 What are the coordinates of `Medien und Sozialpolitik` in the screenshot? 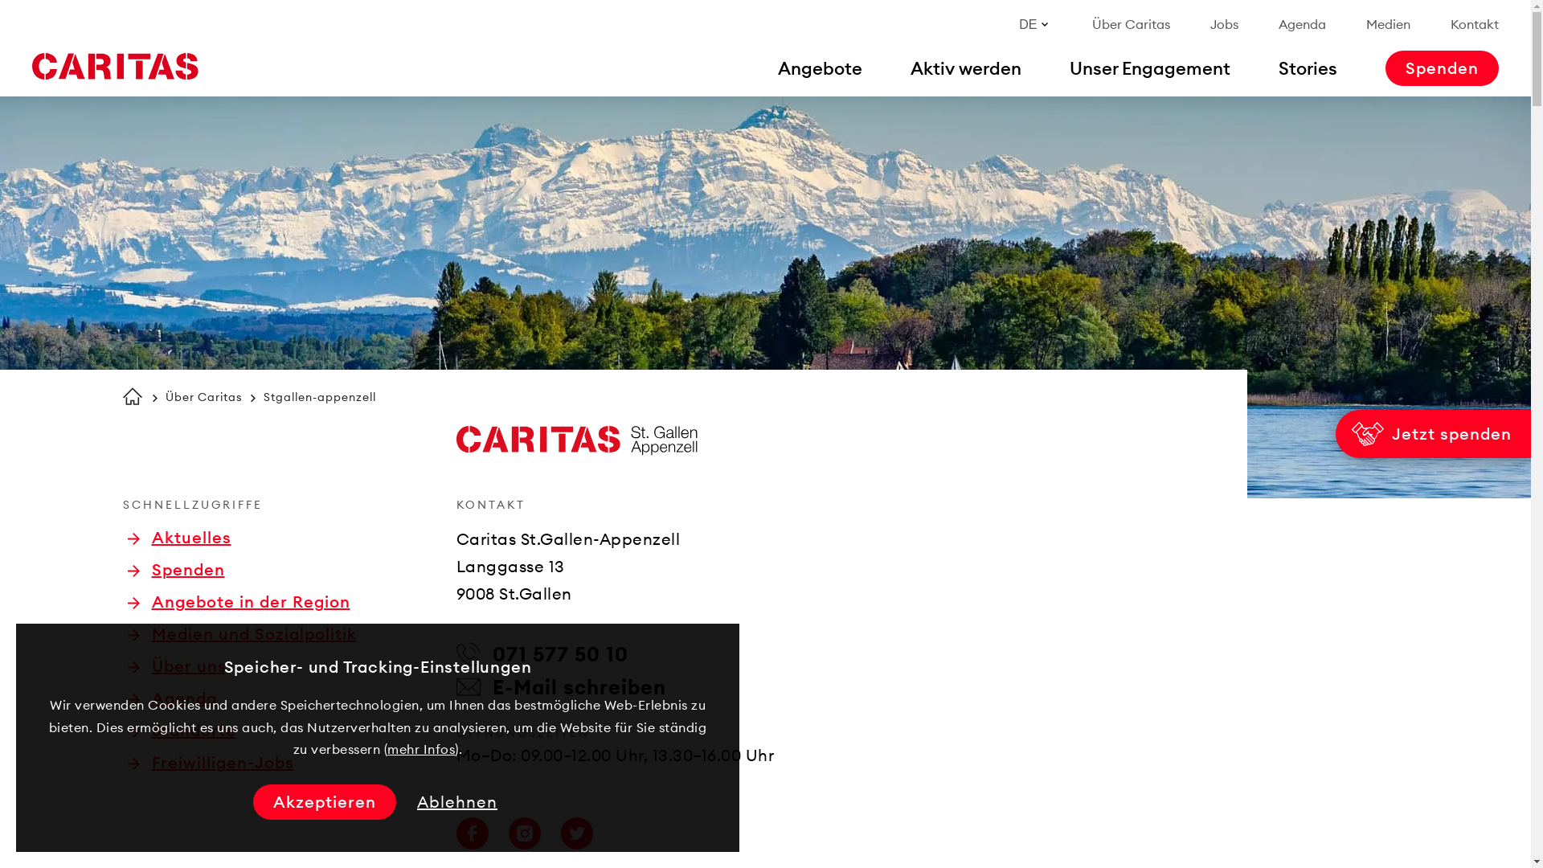 It's located at (241, 634).